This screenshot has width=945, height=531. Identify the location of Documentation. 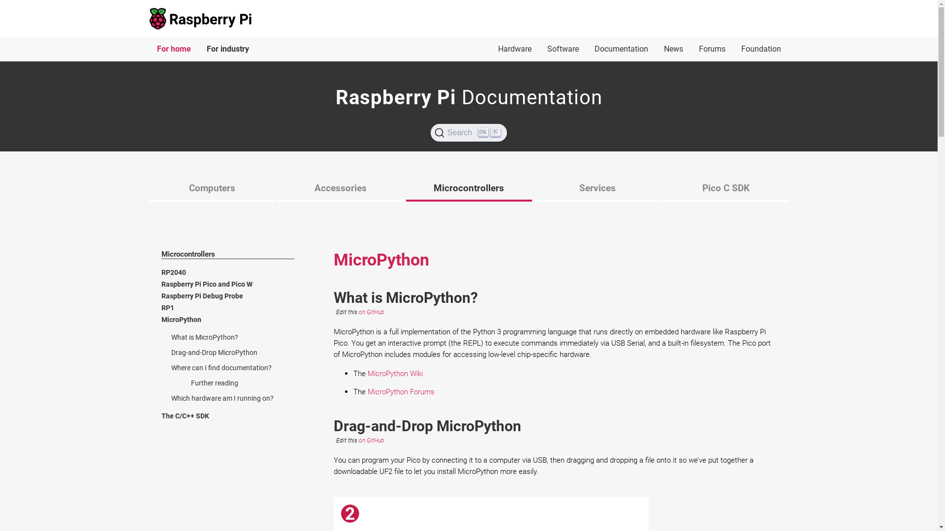
(621, 49).